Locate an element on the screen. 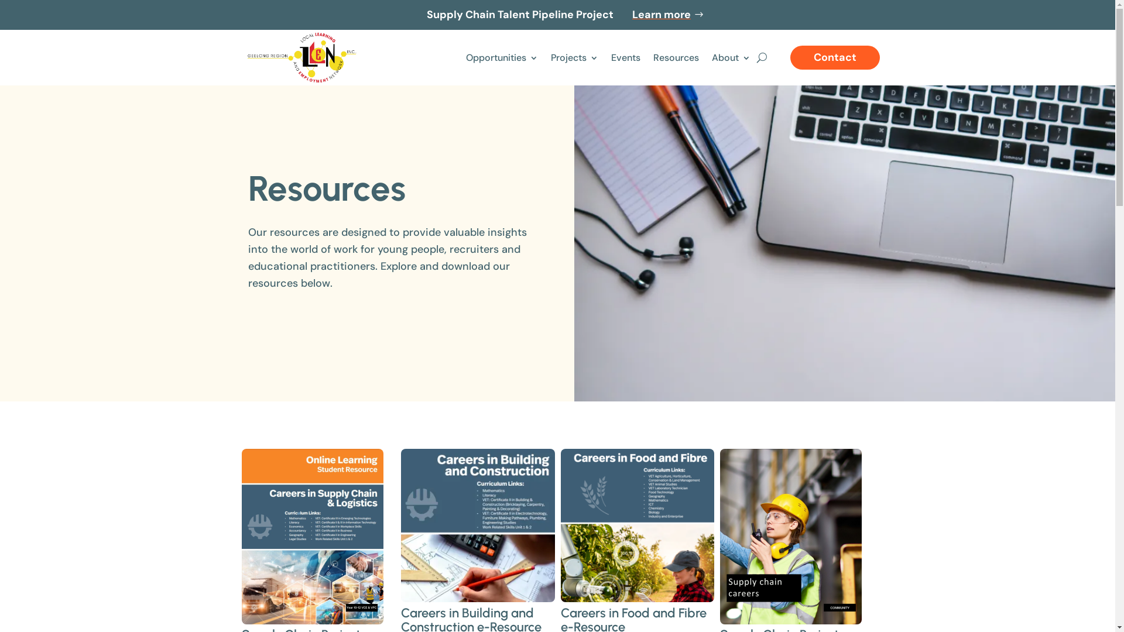 This screenshot has height=632, width=1124. Events is located at coordinates (626, 57).